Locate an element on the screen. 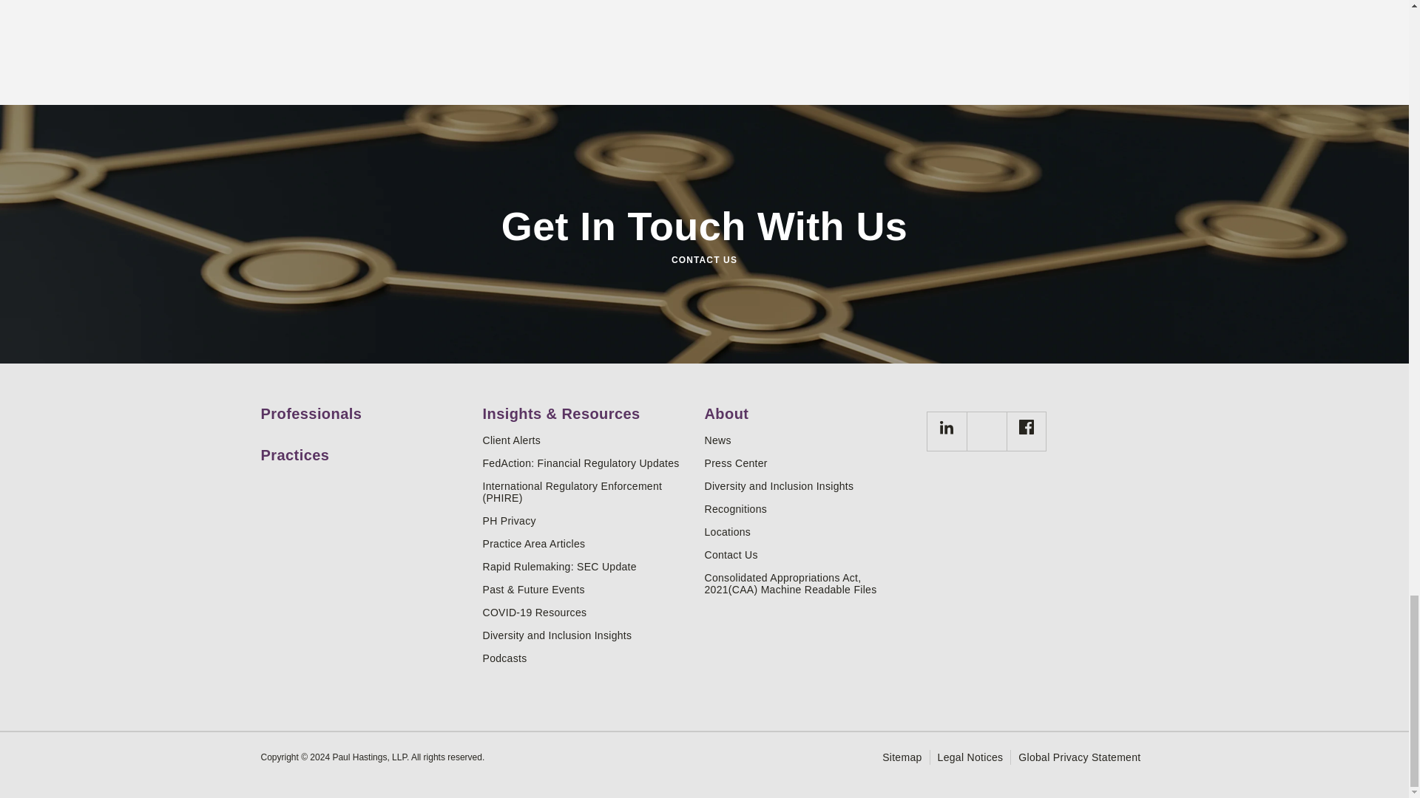  BC42128A-F0DE-4FE2-9372-6CDE6D4F5957Created with sketchtool. is located at coordinates (1027, 427).